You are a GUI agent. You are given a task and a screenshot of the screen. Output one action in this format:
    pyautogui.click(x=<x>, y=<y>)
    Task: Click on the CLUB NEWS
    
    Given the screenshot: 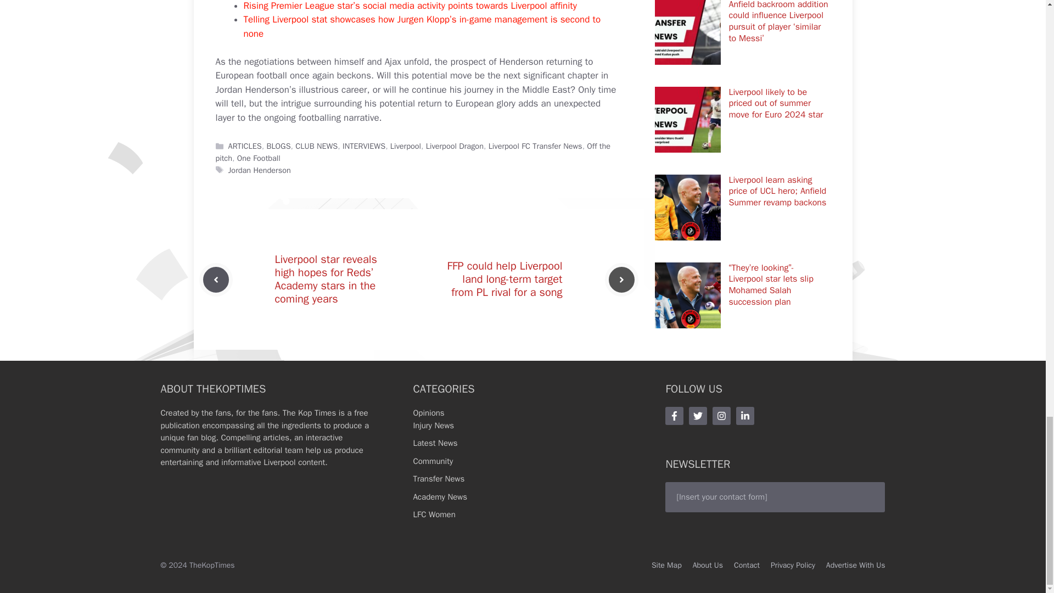 What is the action you would take?
    pyautogui.click(x=316, y=146)
    